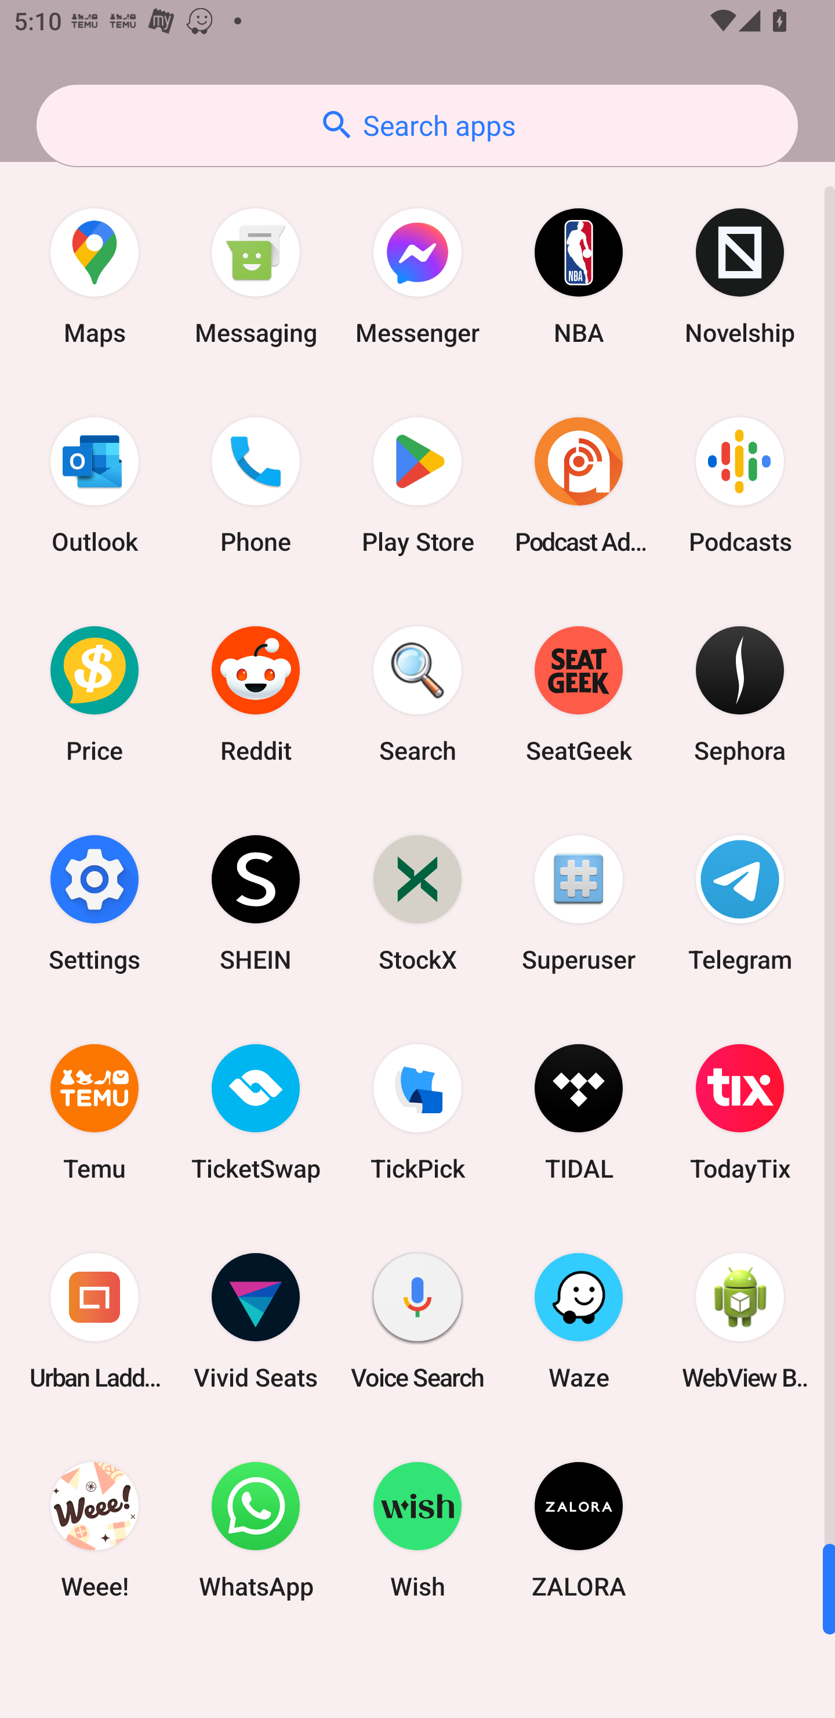 Image resolution: width=835 pixels, height=1718 pixels. Describe the element at coordinates (95, 1111) in the screenshot. I see `Temu` at that location.